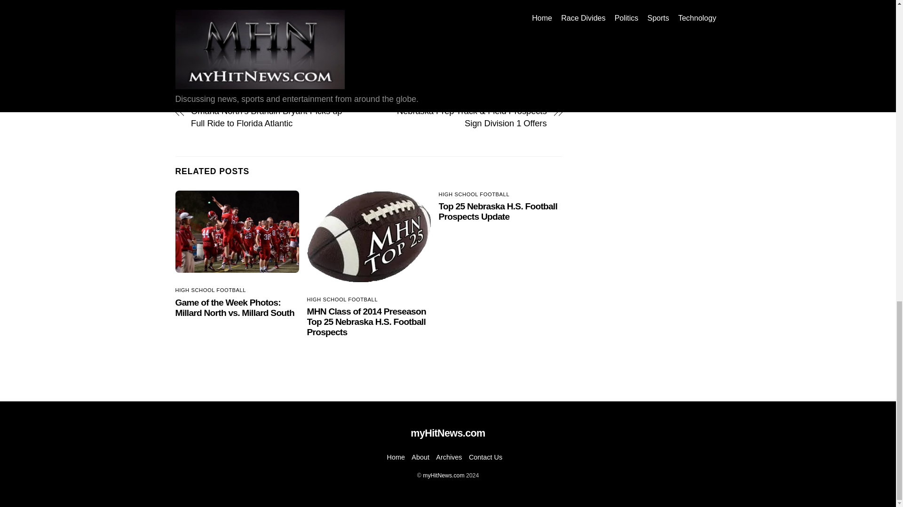 This screenshot has height=507, width=903. What do you see at coordinates (222, 74) in the screenshot?
I see `Email` at bounding box center [222, 74].